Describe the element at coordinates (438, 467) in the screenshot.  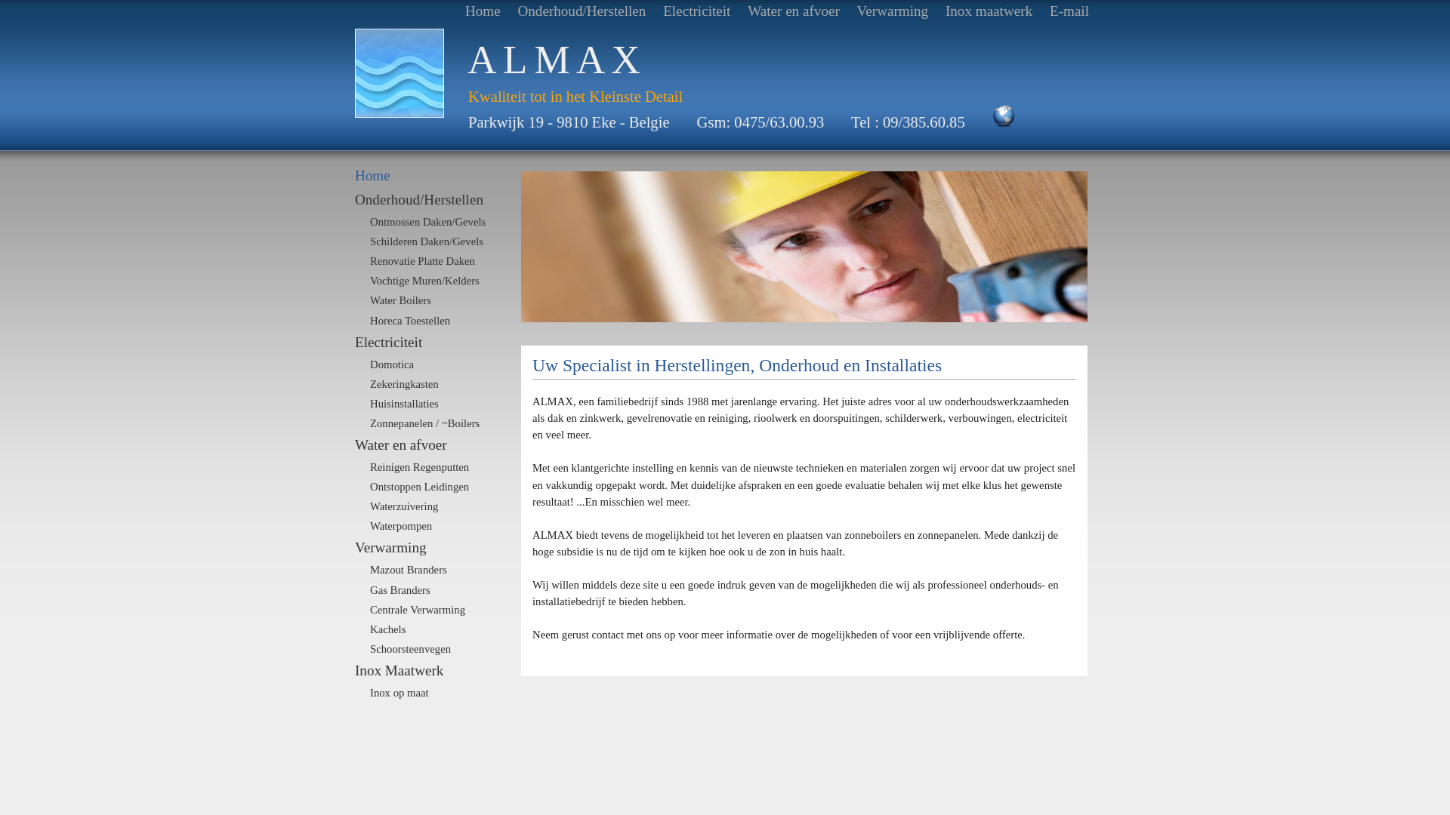
I see `Reinigen Regenputten` at that location.